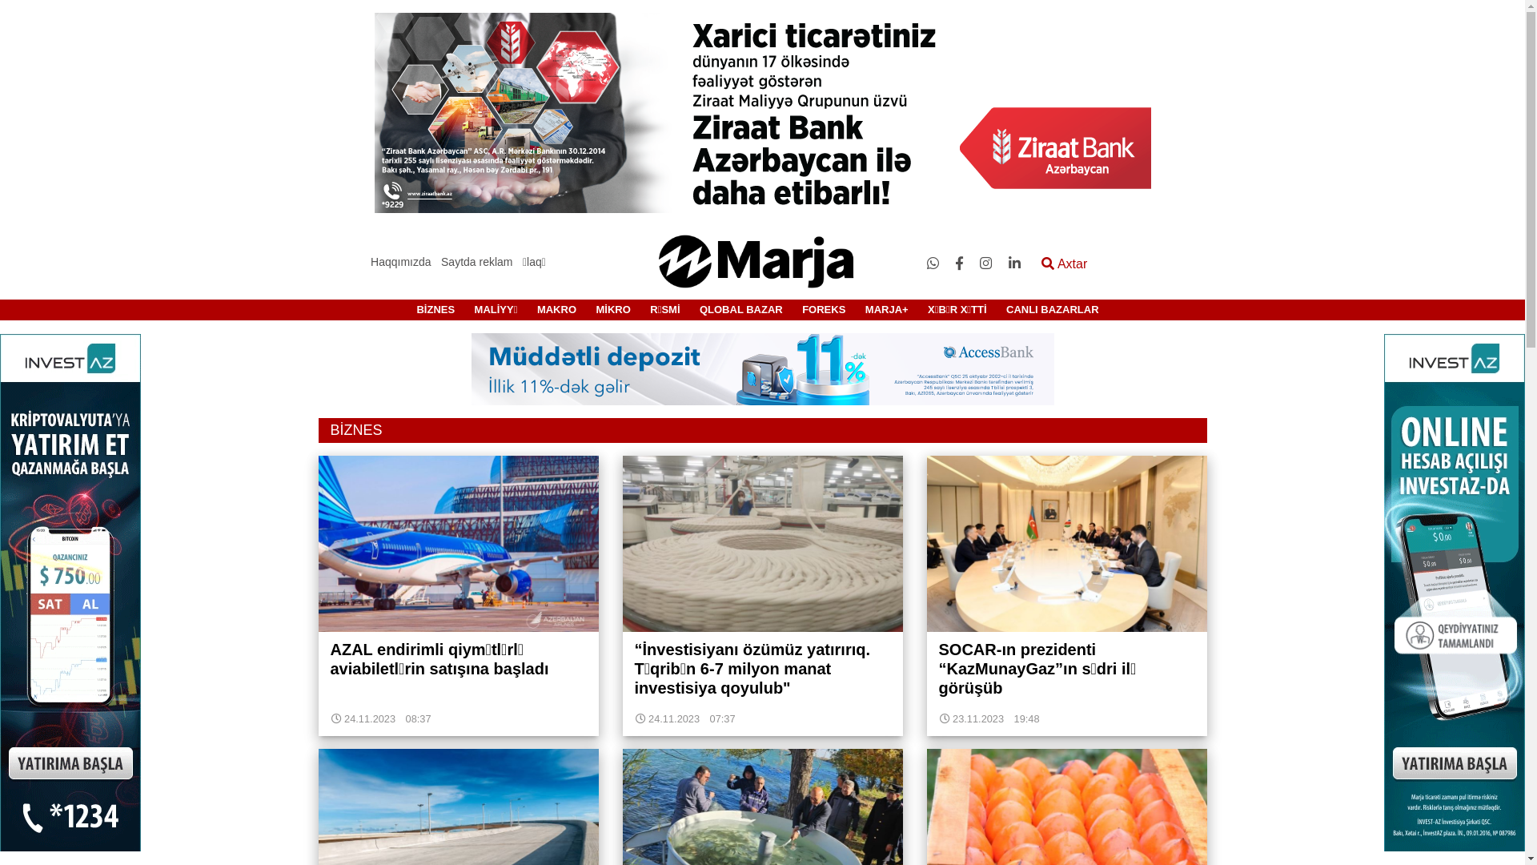  Describe the element at coordinates (1065, 264) in the screenshot. I see `Axtar` at that location.